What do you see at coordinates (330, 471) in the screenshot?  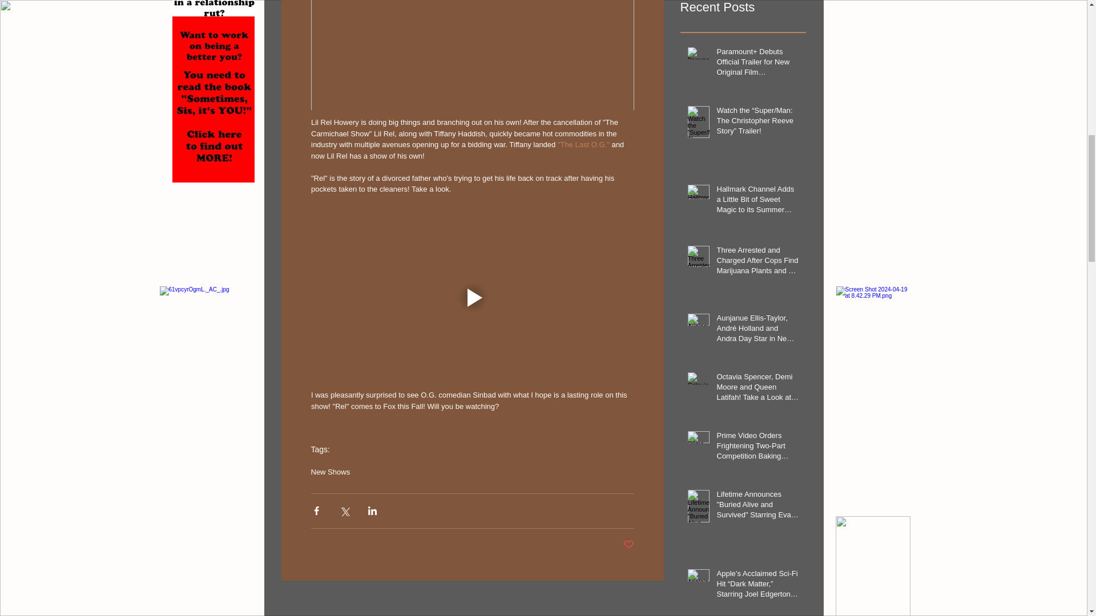 I see `New Shows` at bounding box center [330, 471].